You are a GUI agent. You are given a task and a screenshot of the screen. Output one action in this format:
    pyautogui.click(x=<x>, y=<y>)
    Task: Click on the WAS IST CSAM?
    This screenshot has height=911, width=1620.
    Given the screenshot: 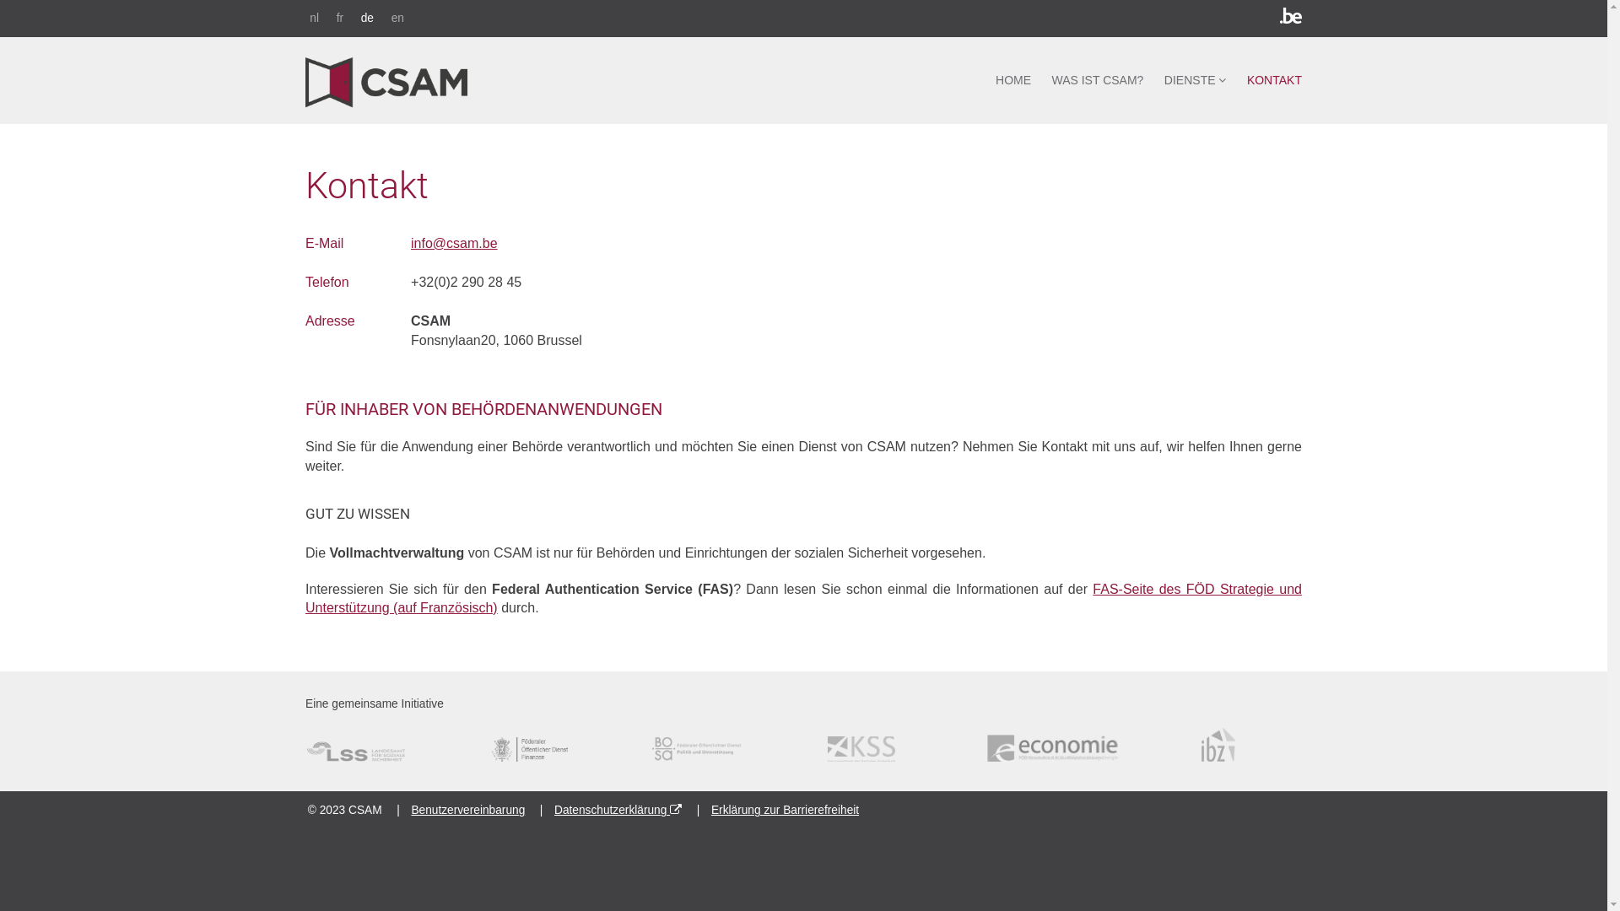 What is the action you would take?
    pyautogui.click(x=1097, y=81)
    